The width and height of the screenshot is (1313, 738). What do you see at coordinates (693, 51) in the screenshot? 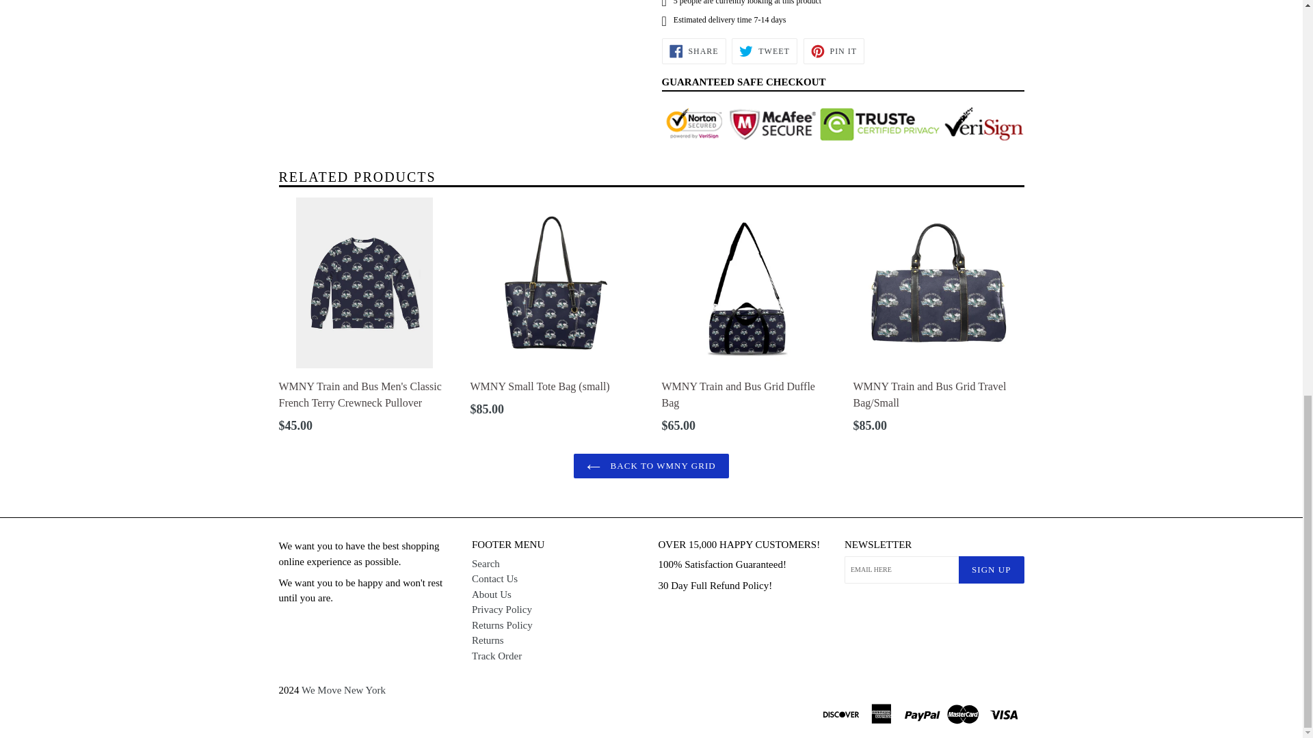
I see `Tweet on Twitter` at bounding box center [693, 51].